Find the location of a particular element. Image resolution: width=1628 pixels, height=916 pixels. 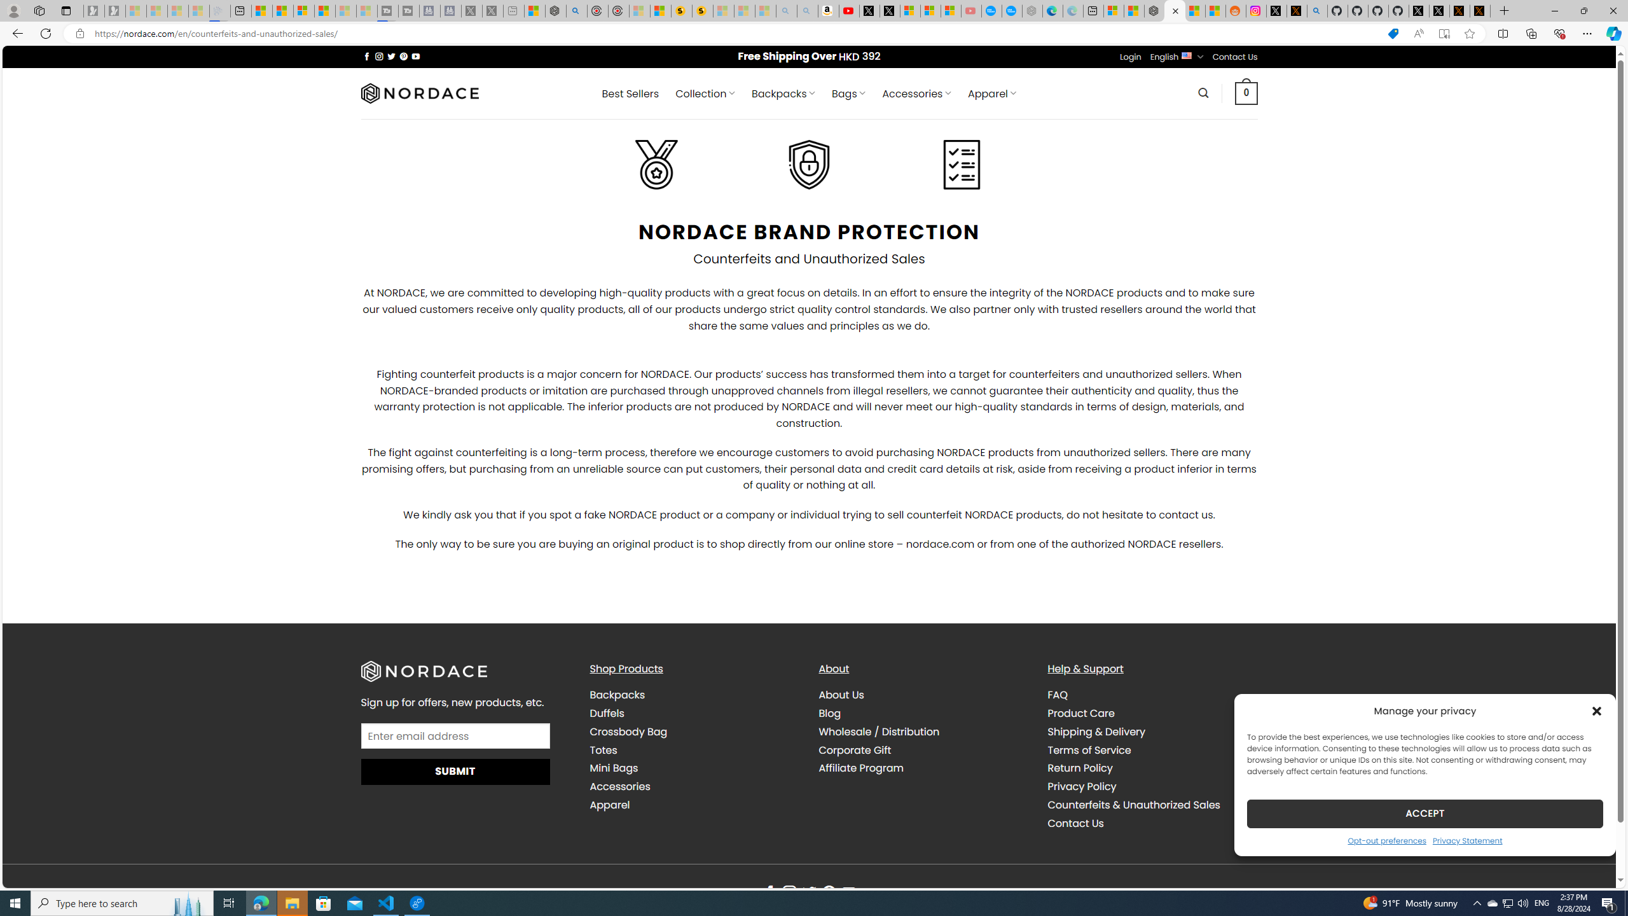

poe - Search is located at coordinates (577, 11).